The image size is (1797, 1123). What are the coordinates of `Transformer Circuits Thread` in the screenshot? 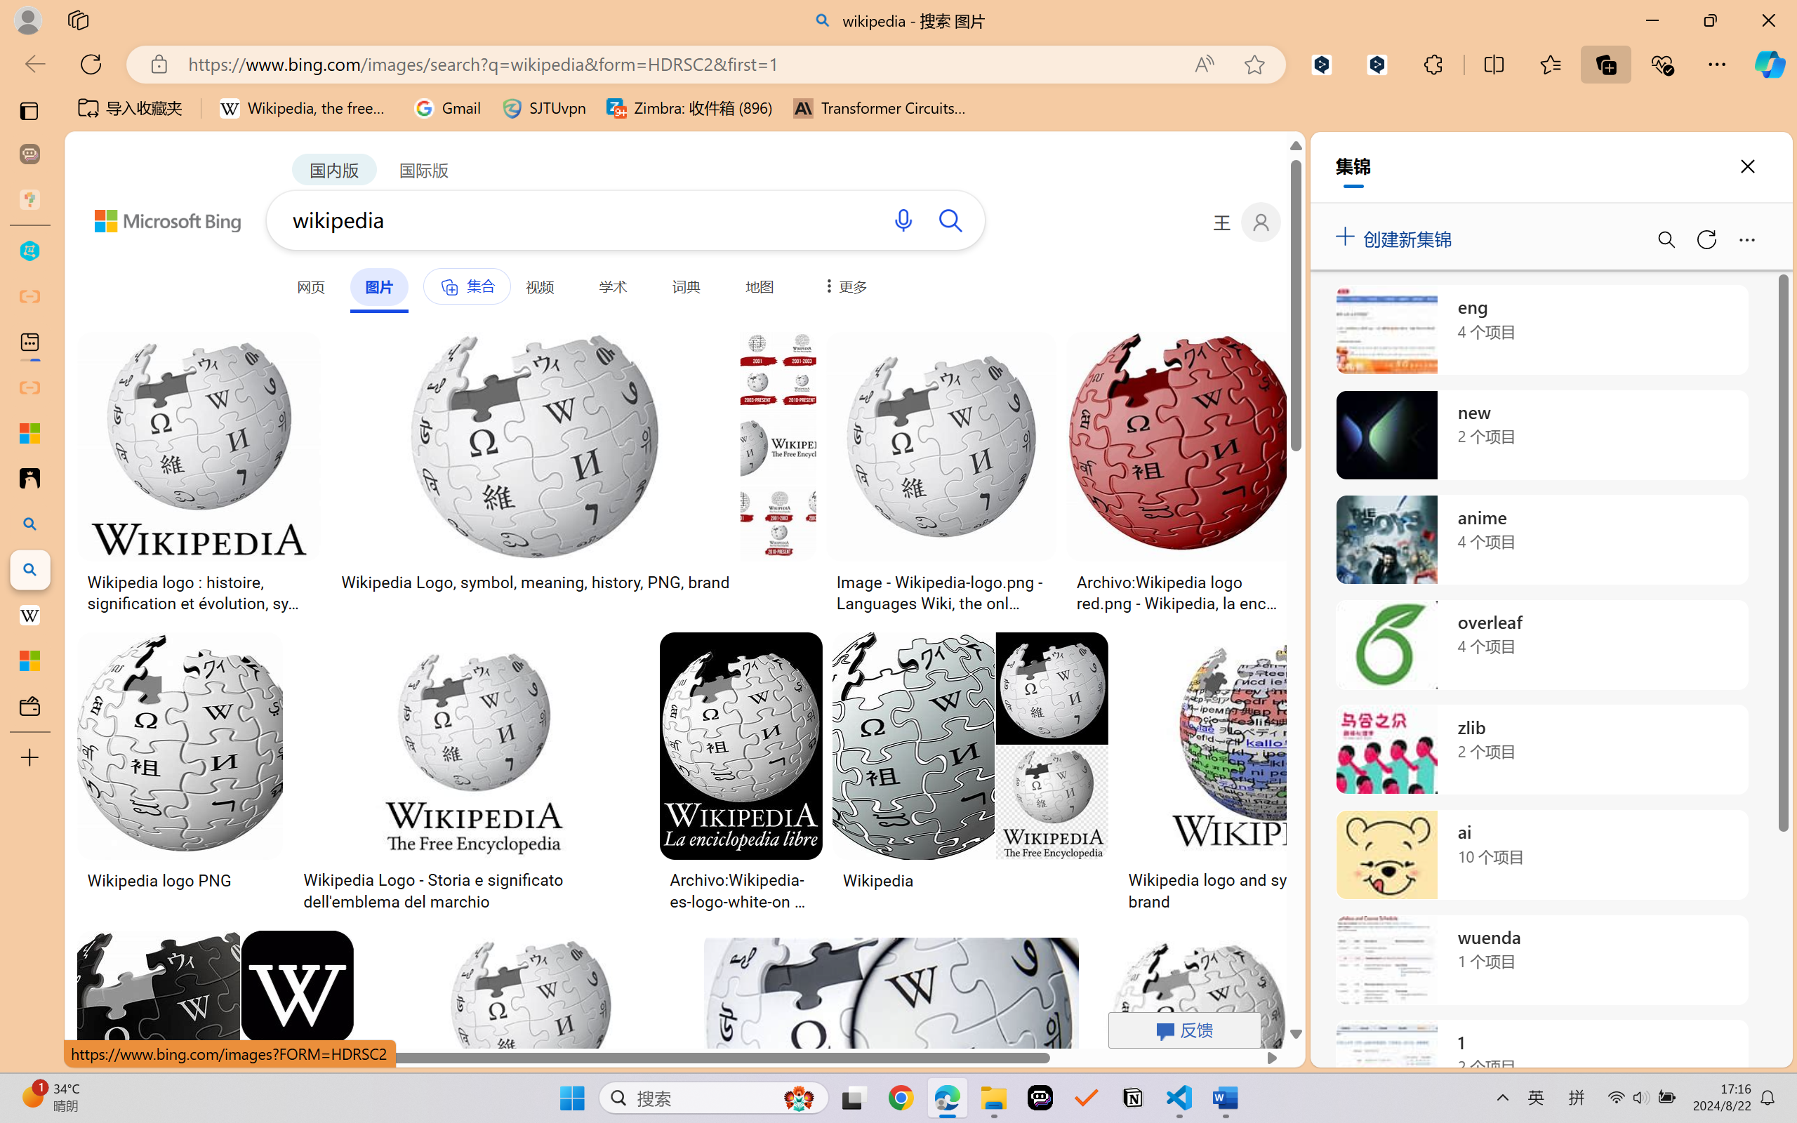 It's located at (880, 108).